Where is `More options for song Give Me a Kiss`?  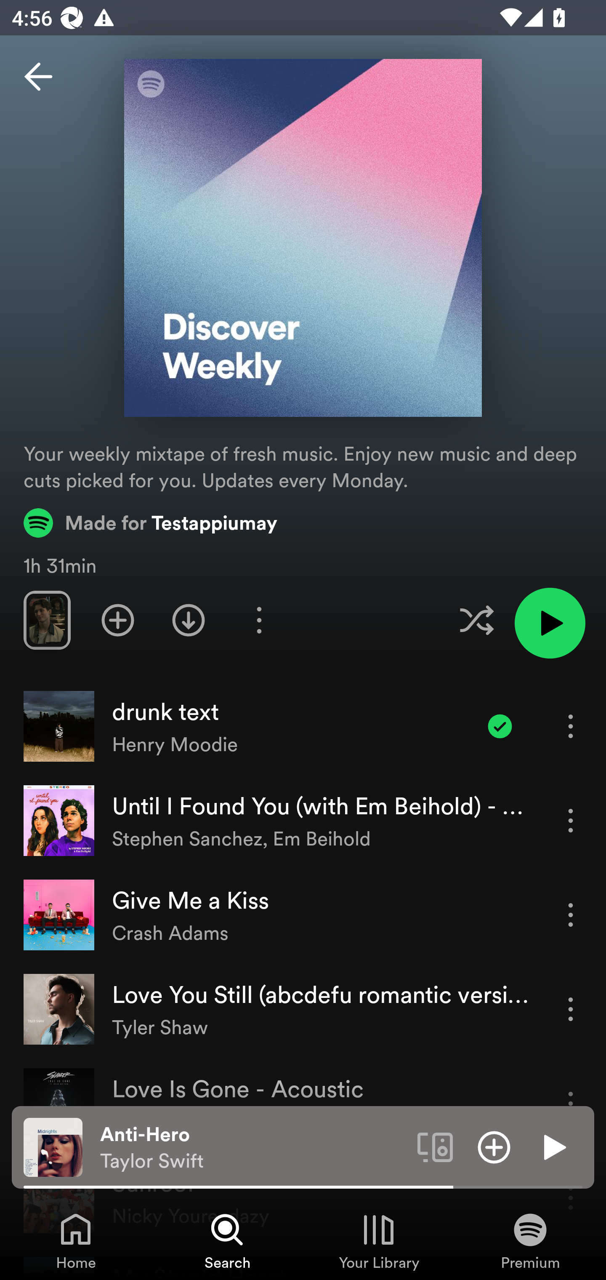 More options for song Give Me a Kiss is located at coordinates (571, 915).